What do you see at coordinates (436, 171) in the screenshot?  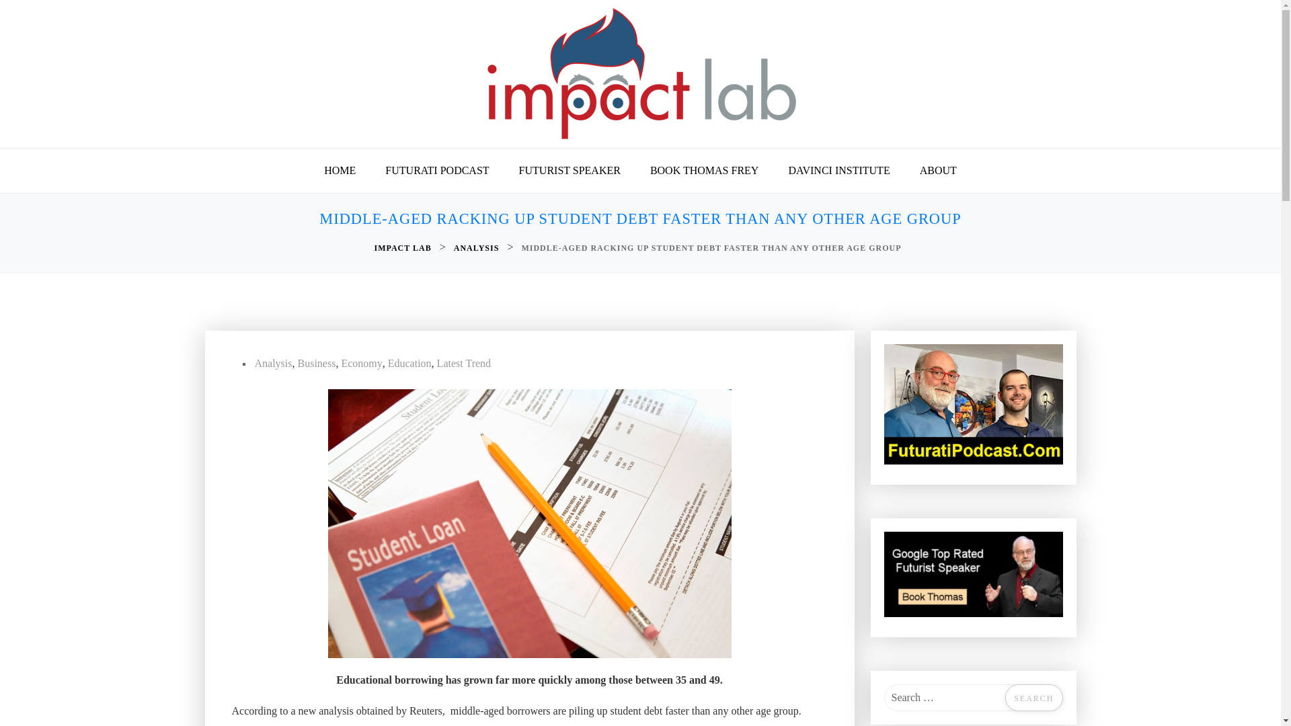 I see `FUTURATI PODCAST` at bounding box center [436, 171].